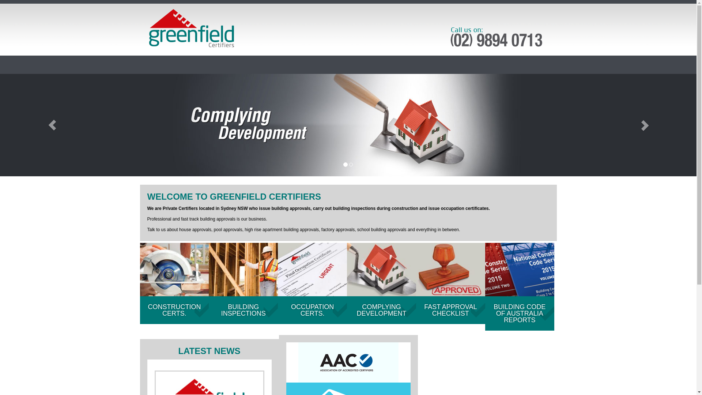  Describe the element at coordinates (450, 283) in the screenshot. I see `FAST APPROVAL CHECKLIST` at that location.